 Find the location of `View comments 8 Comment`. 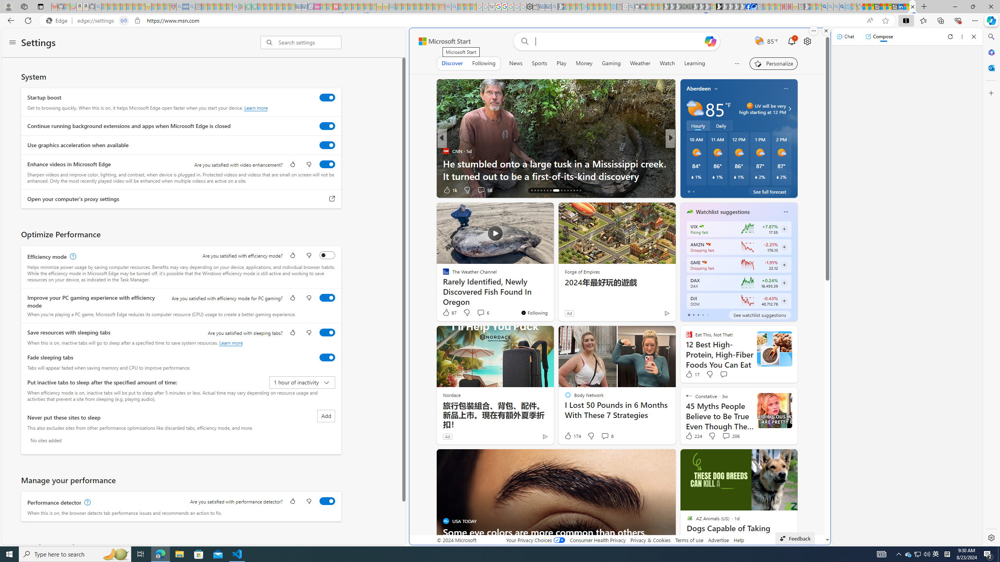

View comments 8 Comment is located at coordinates (607, 436).